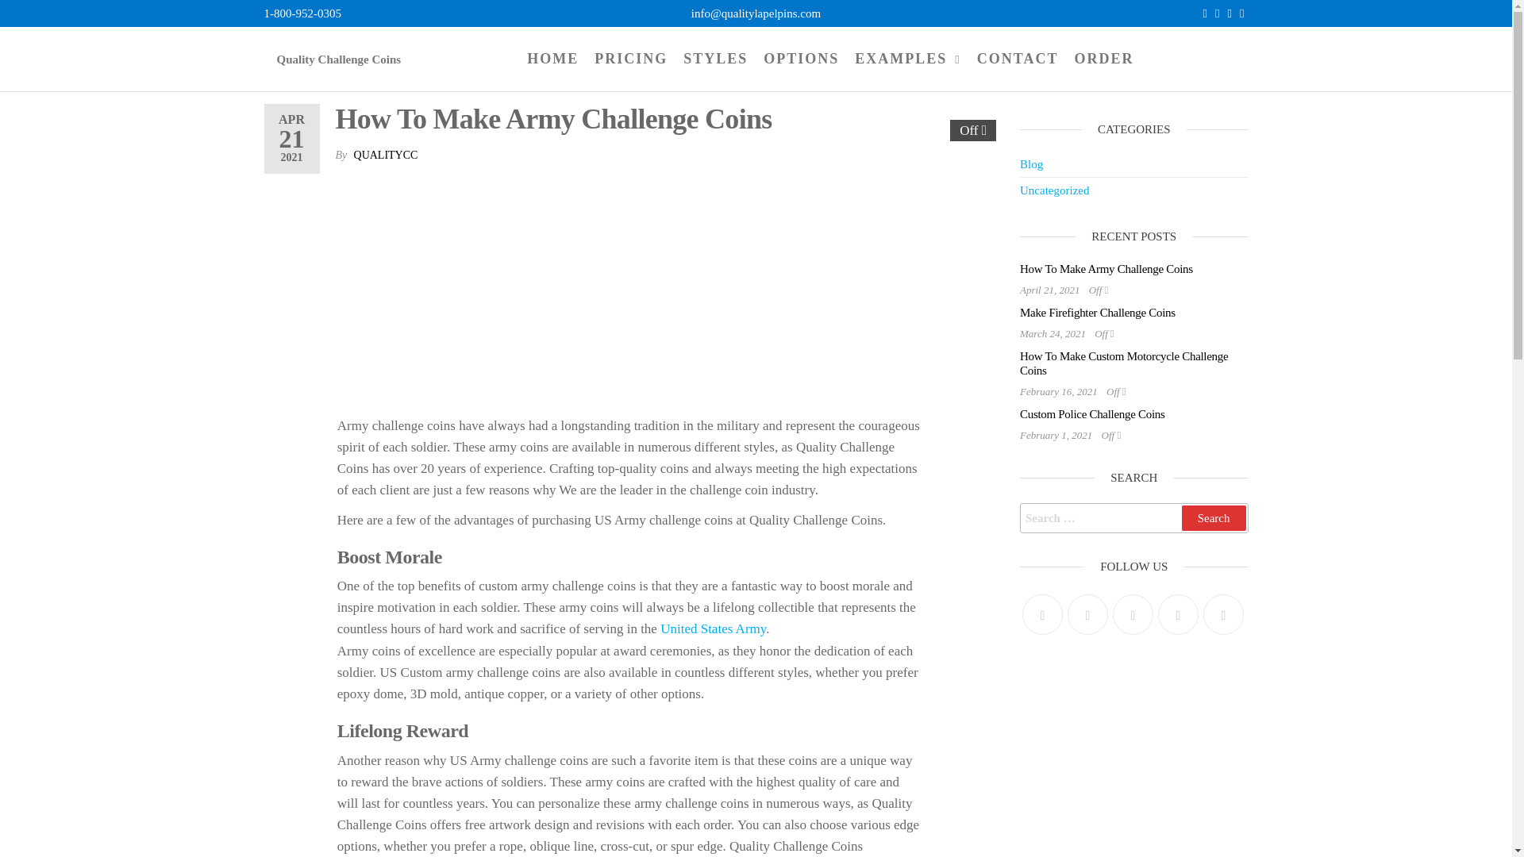 This screenshot has width=1524, height=857. I want to click on CONTACT, so click(1018, 59).